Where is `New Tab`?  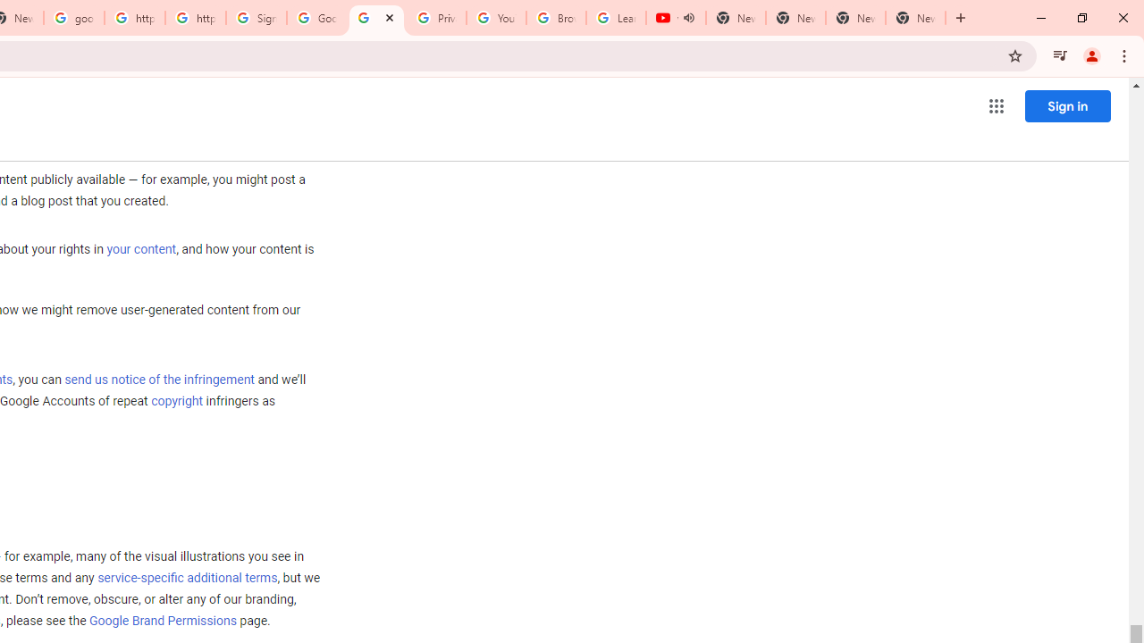 New Tab is located at coordinates (915, 18).